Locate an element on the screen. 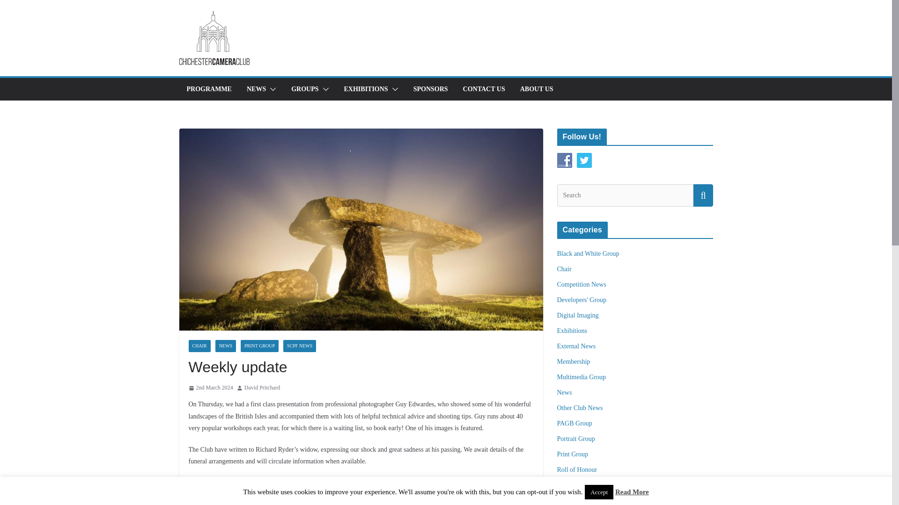  CONTACT US is located at coordinates (484, 89).